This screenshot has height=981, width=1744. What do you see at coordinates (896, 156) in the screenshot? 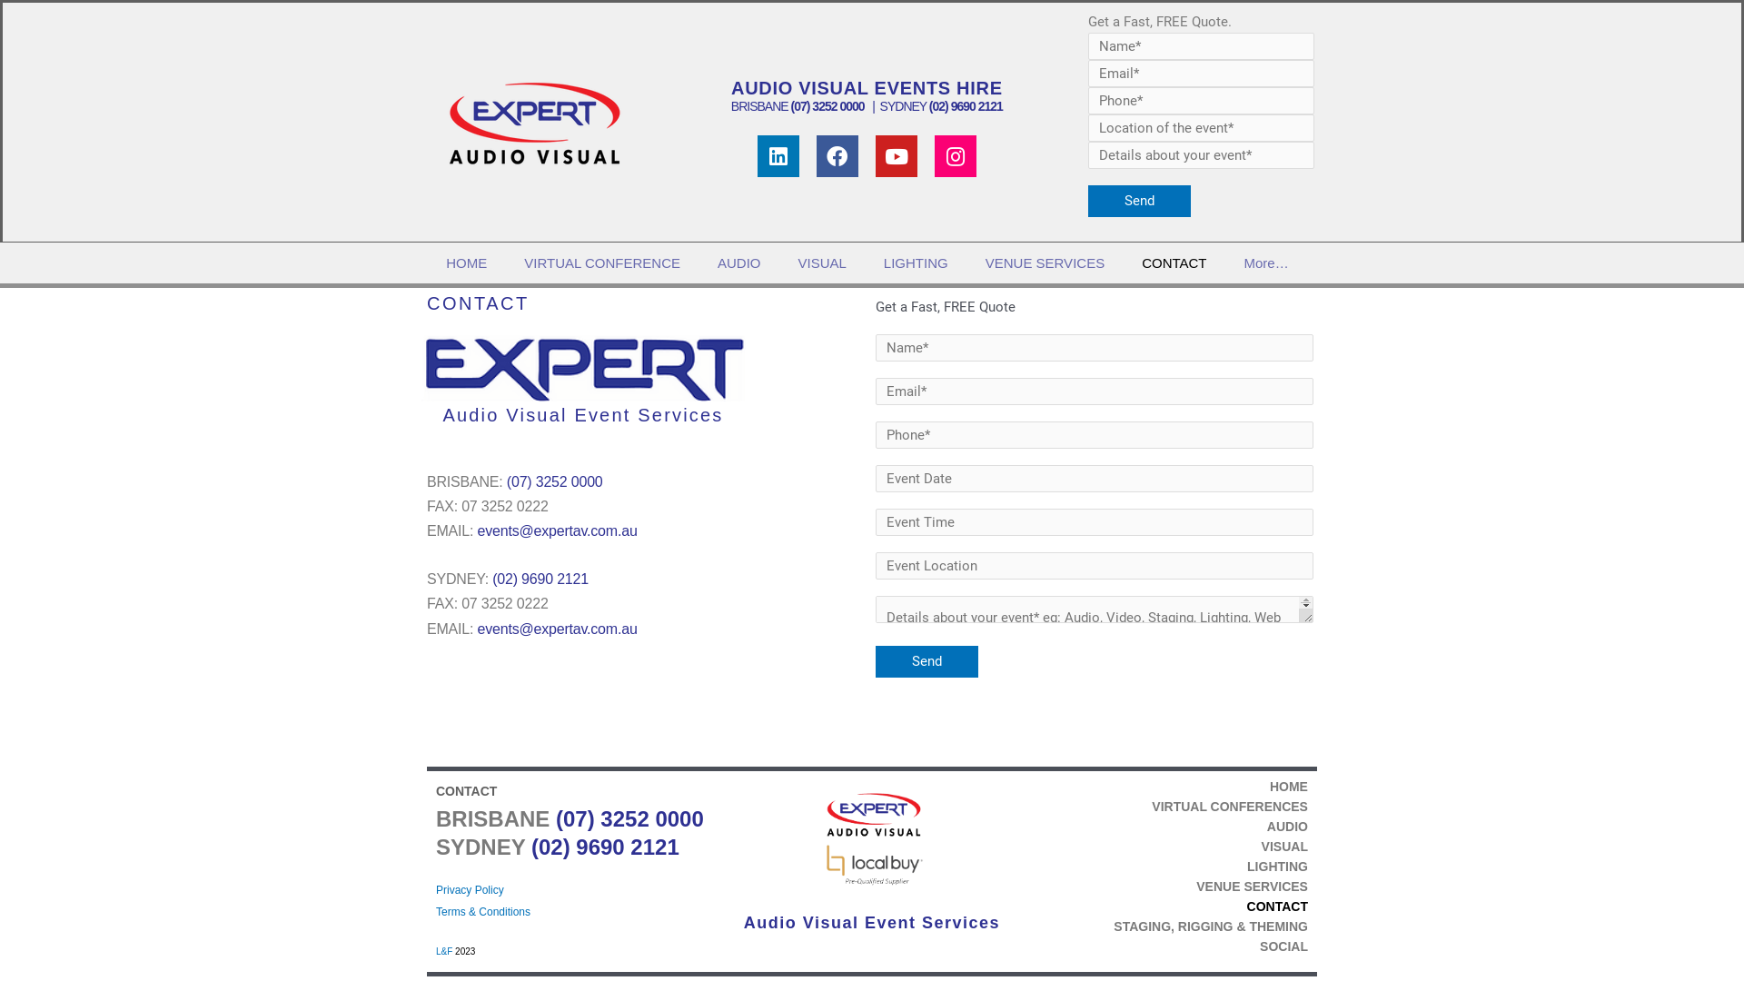
I see `Youtube` at bounding box center [896, 156].